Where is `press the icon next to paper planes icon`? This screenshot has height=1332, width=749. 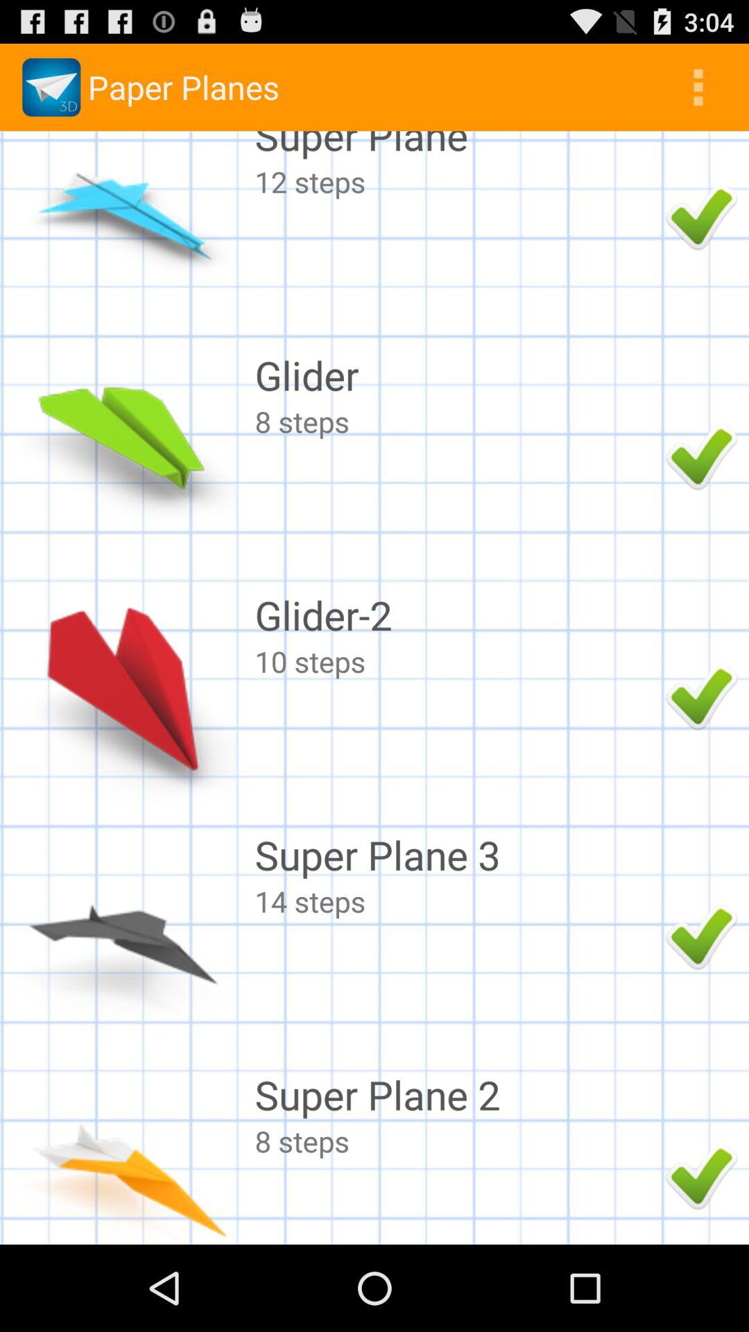 press the icon next to paper planes icon is located at coordinates (698, 87).